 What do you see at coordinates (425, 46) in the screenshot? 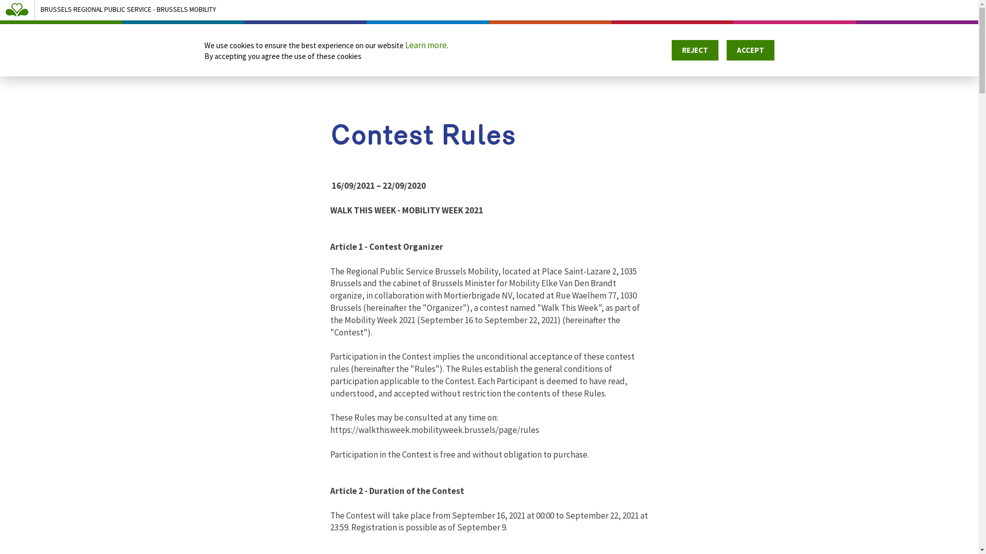
I see `Learn more` at bounding box center [425, 46].